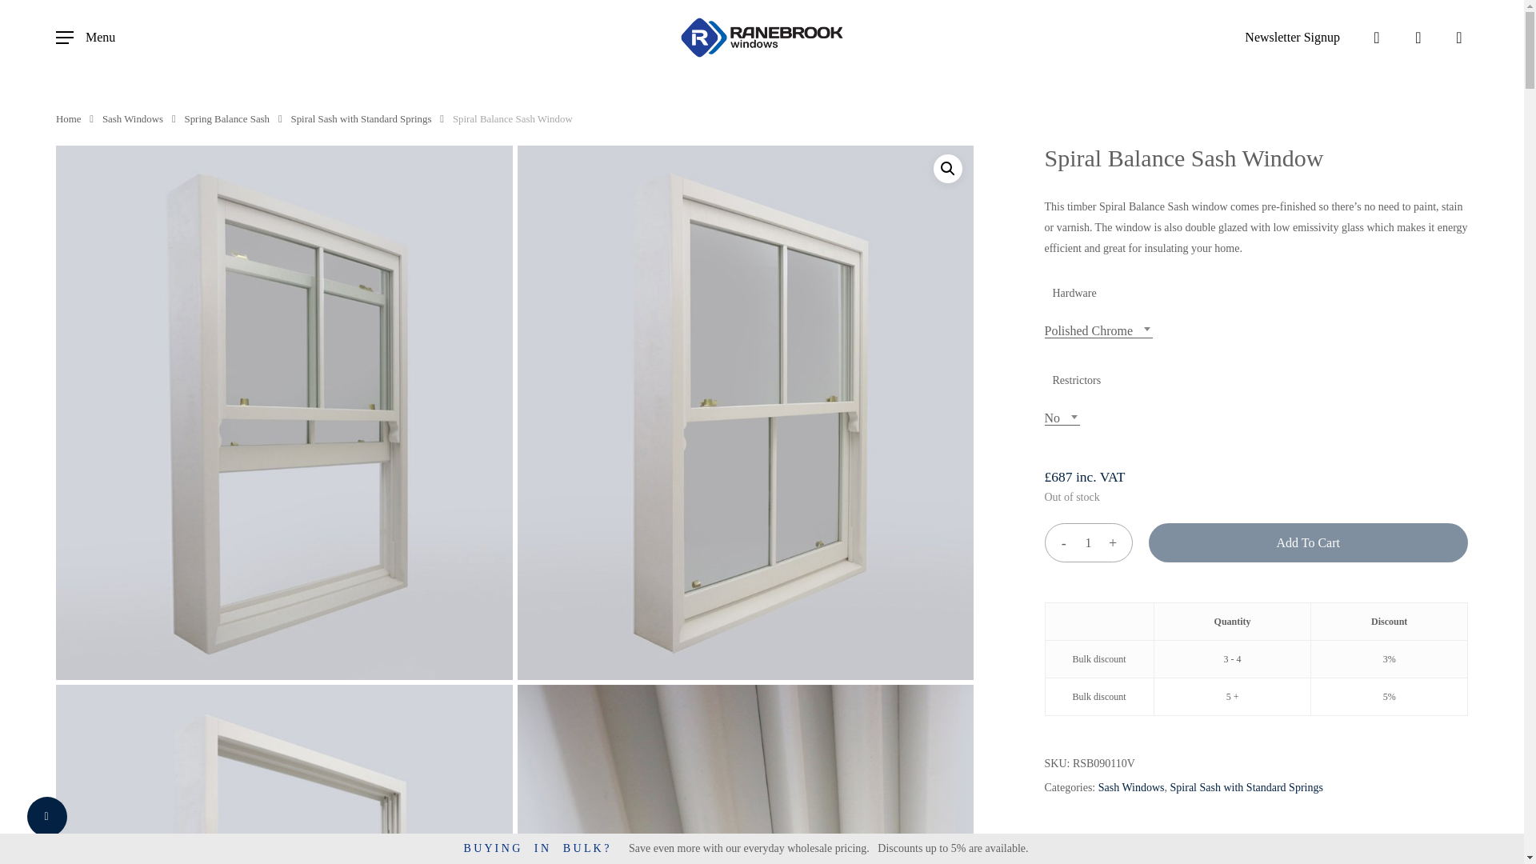 This screenshot has width=1536, height=864. Describe the element at coordinates (1376, 37) in the screenshot. I see `search` at that location.